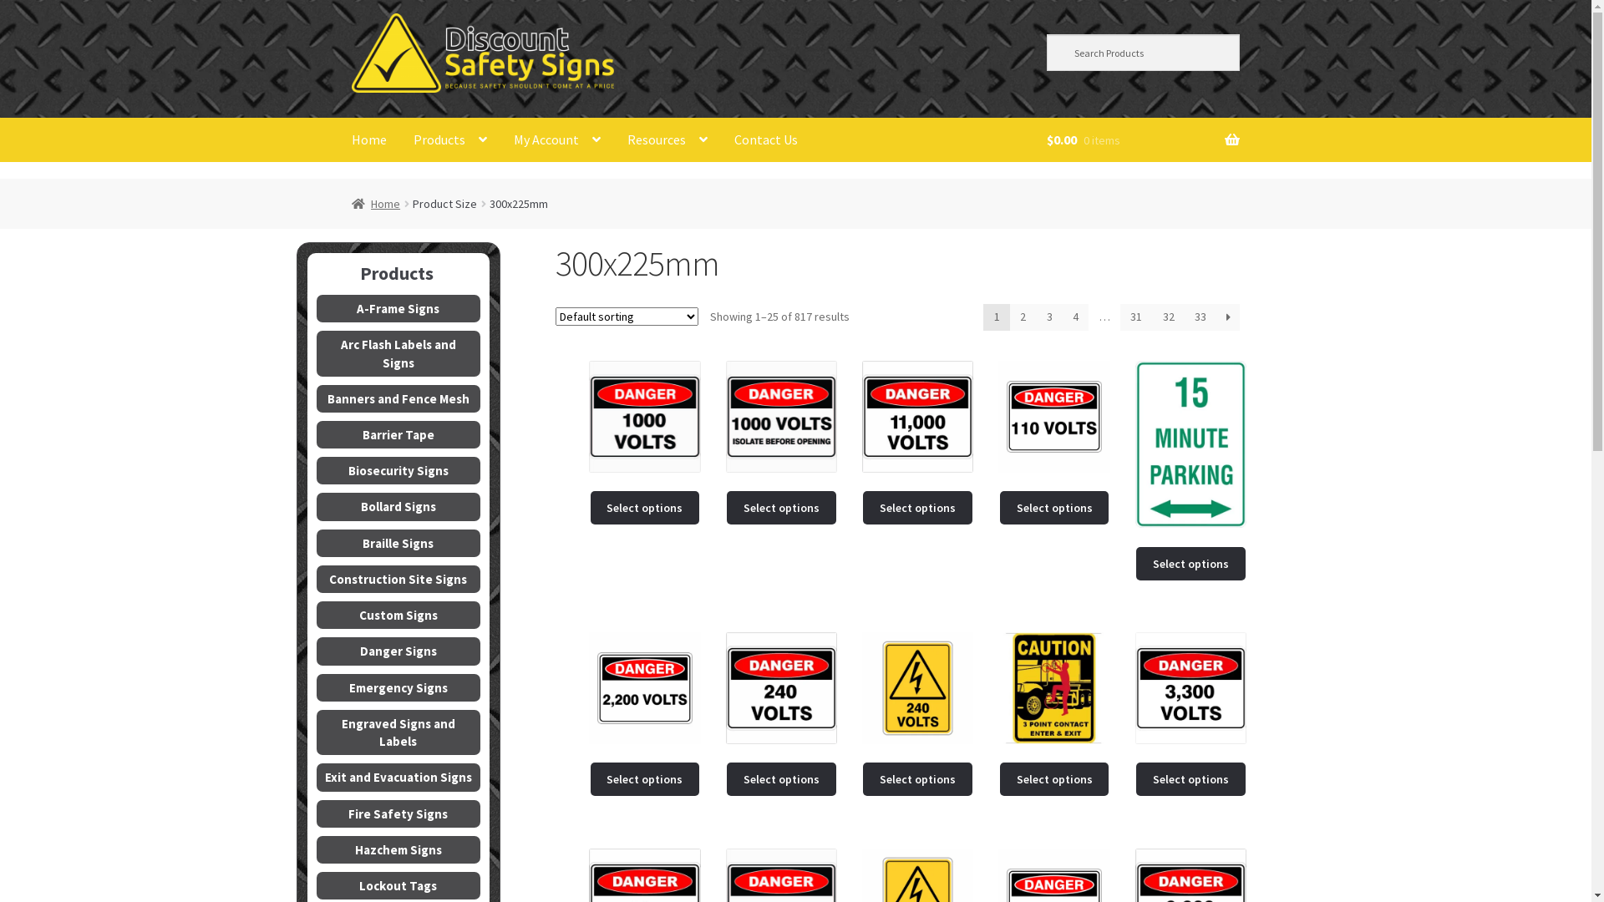  I want to click on Select options, so click(1054, 508).